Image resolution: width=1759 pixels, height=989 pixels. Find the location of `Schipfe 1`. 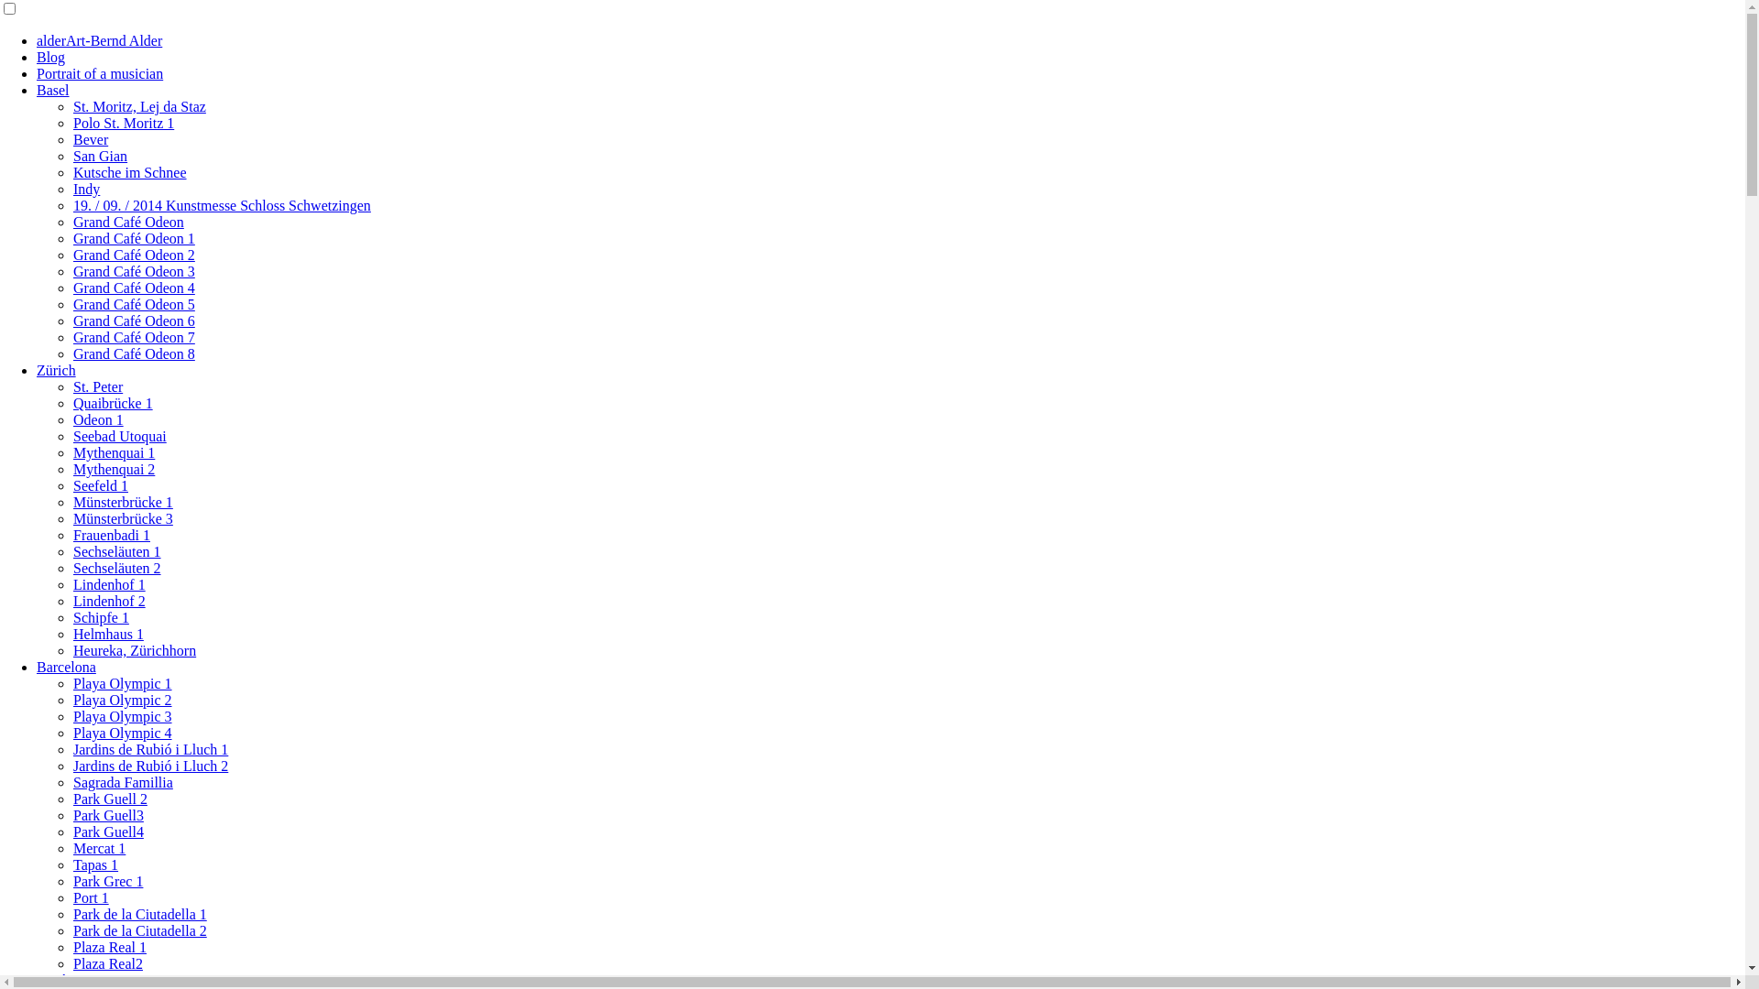

Schipfe 1 is located at coordinates (101, 617).